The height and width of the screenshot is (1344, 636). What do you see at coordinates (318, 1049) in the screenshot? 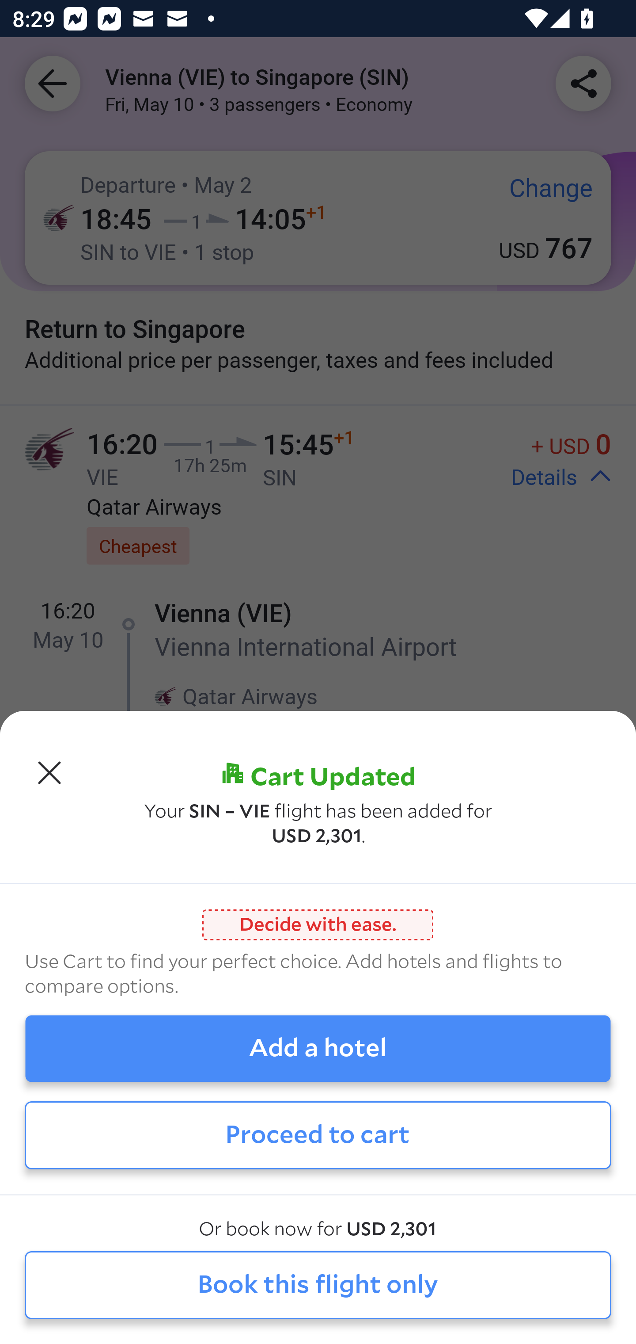
I see `Add a hotel  Add a hotel` at bounding box center [318, 1049].